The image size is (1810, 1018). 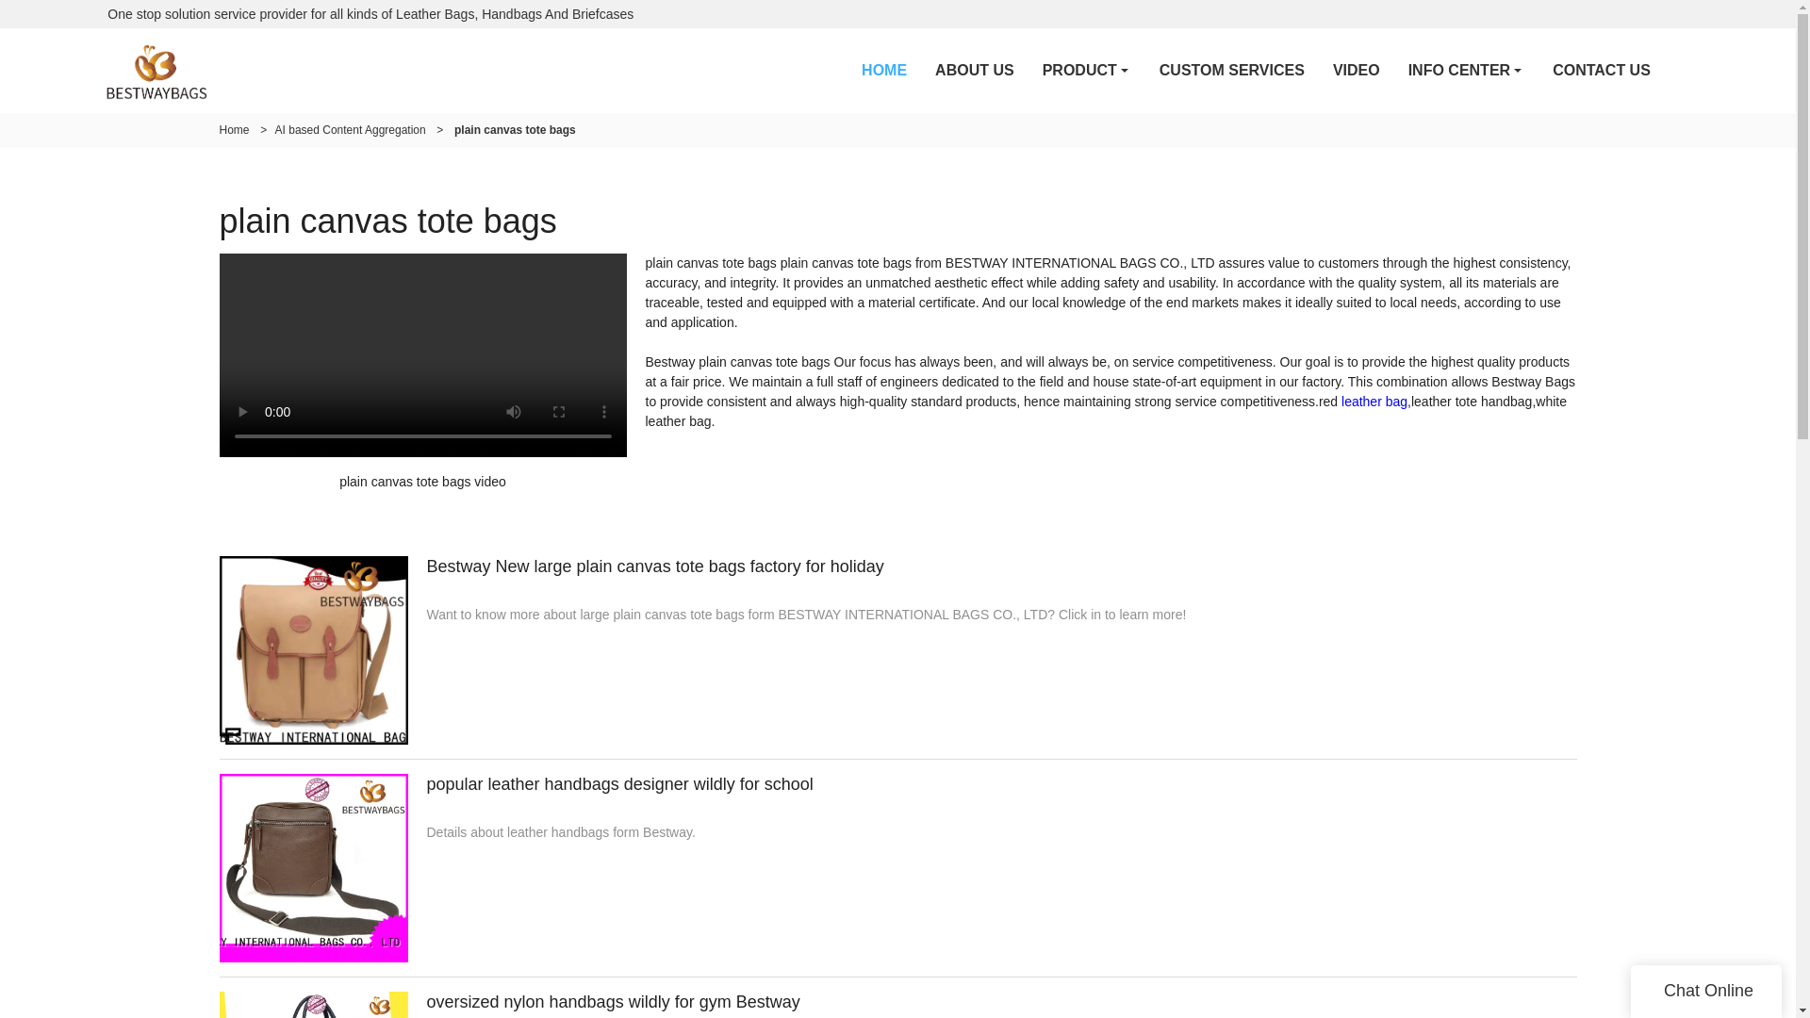 What do you see at coordinates (350, 129) in the screenshot?
I see `AI based Content Aggregation` at bounding box center [350, 129].